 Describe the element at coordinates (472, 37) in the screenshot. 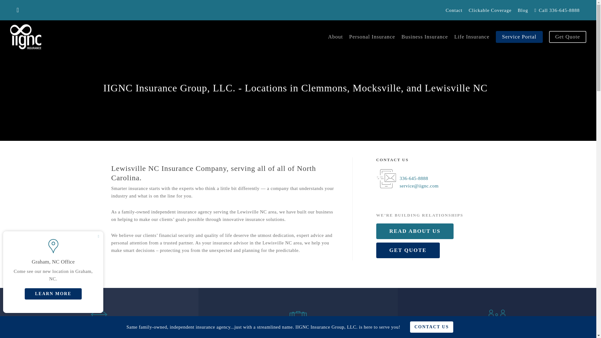

I see `Life Insurance` at that location.